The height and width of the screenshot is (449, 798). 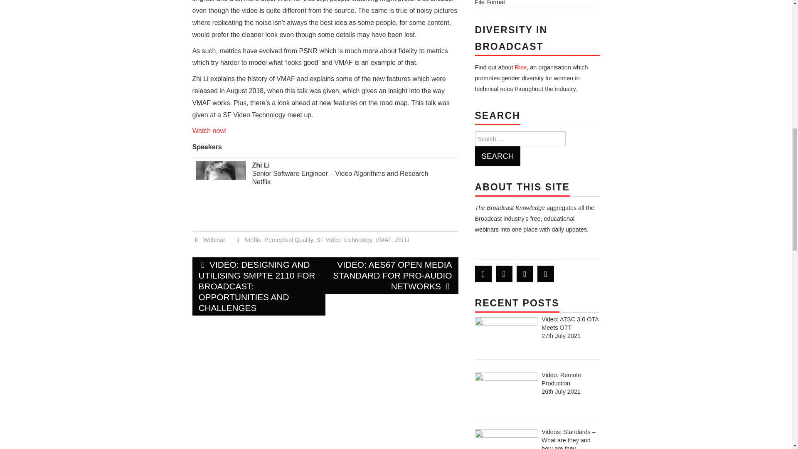 What do you see at coordinates (520, 67) in the screenshot?
I see `Rise` at bounding box center [520, 67].